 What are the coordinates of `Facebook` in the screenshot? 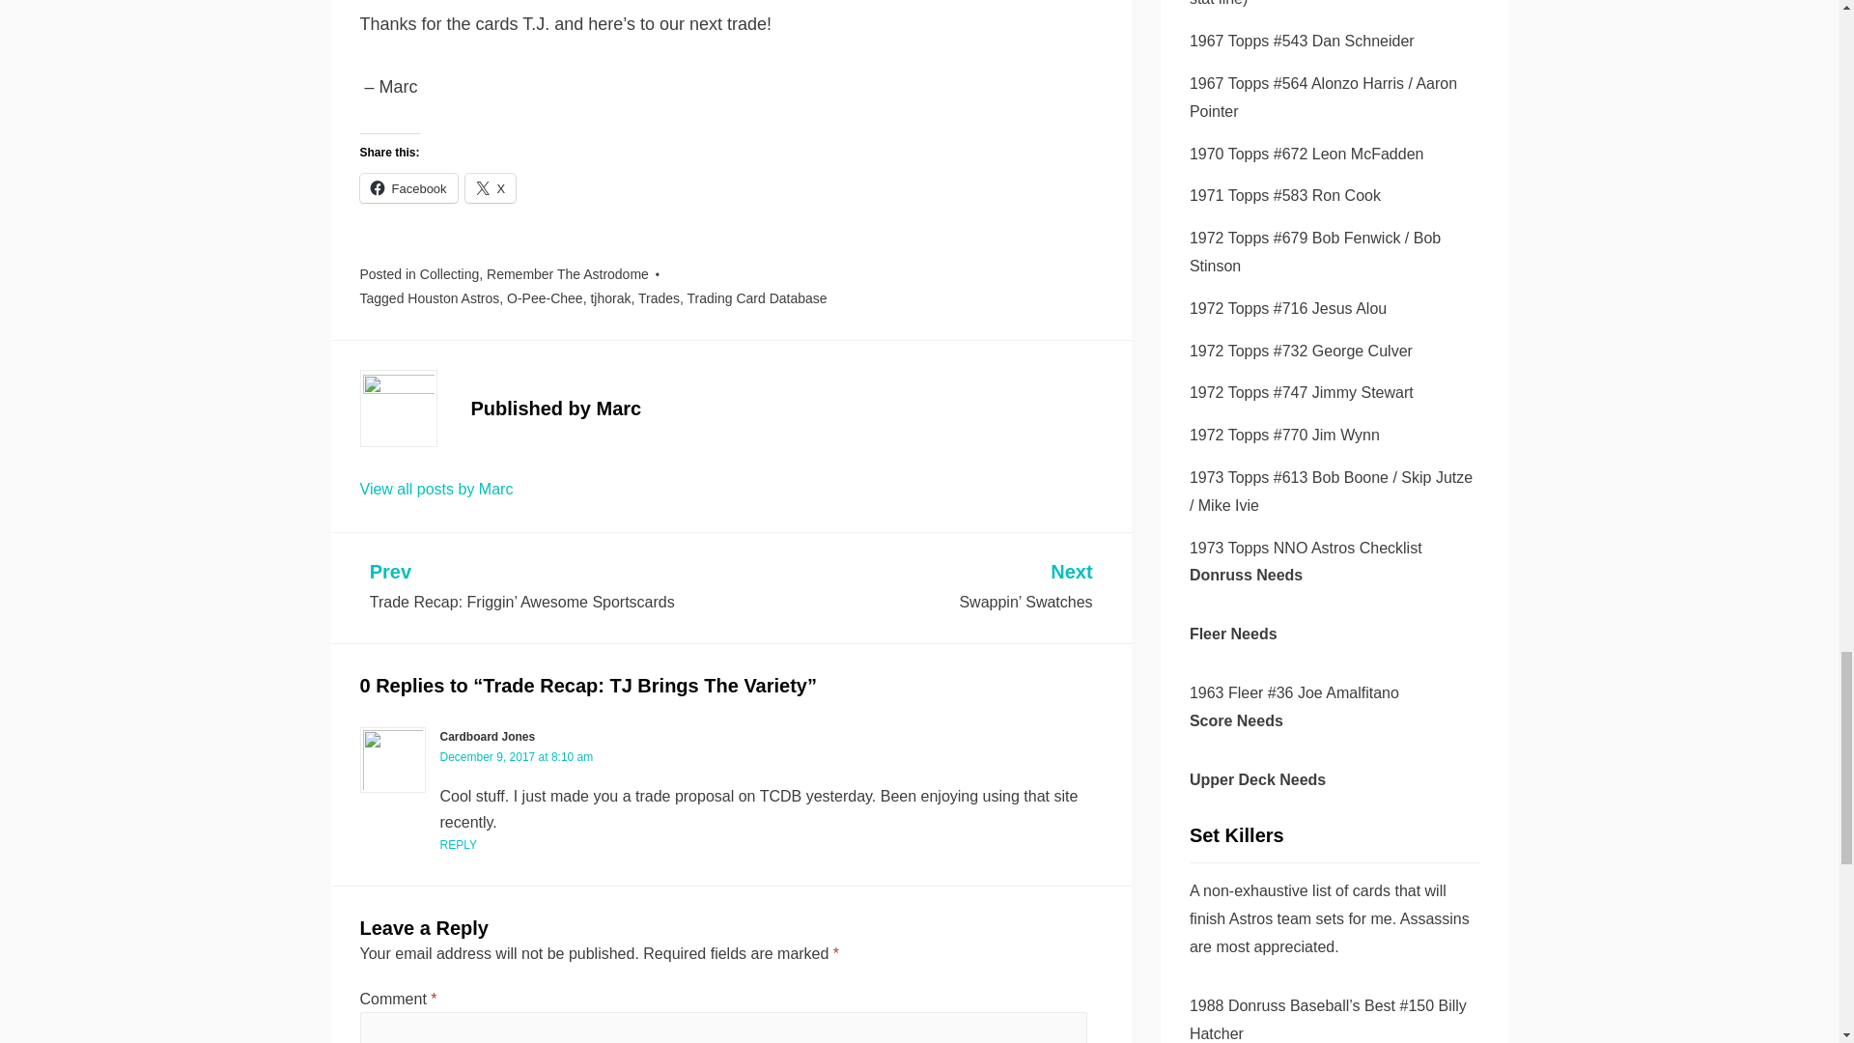 It's located at (407, 187).